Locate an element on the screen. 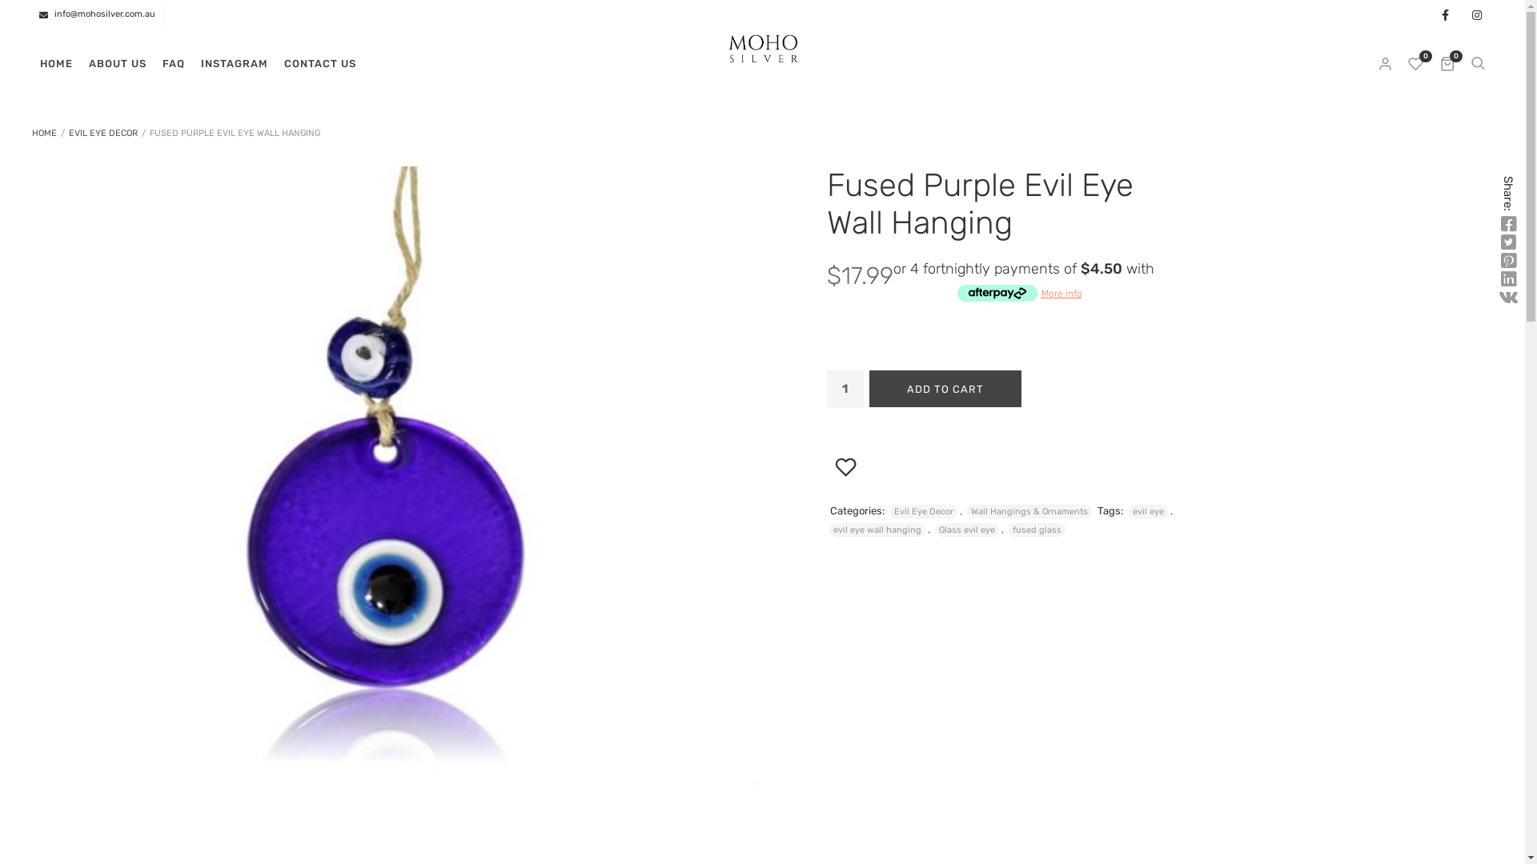  Share on Pinterest is located at coordinates (1508, 262).